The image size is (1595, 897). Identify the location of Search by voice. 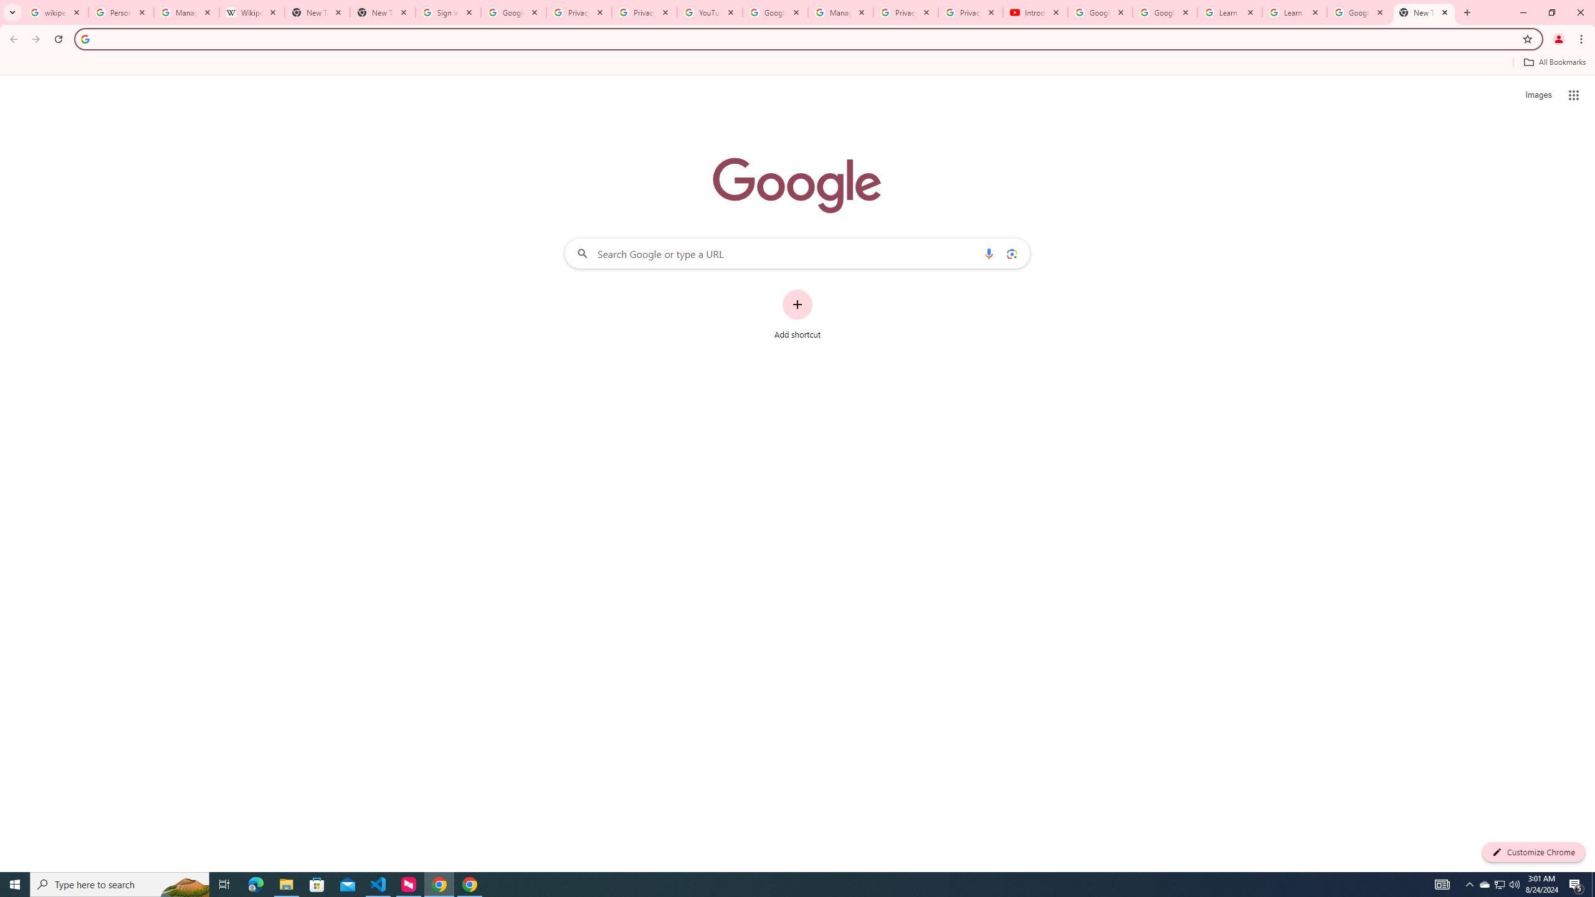
(989, 253).